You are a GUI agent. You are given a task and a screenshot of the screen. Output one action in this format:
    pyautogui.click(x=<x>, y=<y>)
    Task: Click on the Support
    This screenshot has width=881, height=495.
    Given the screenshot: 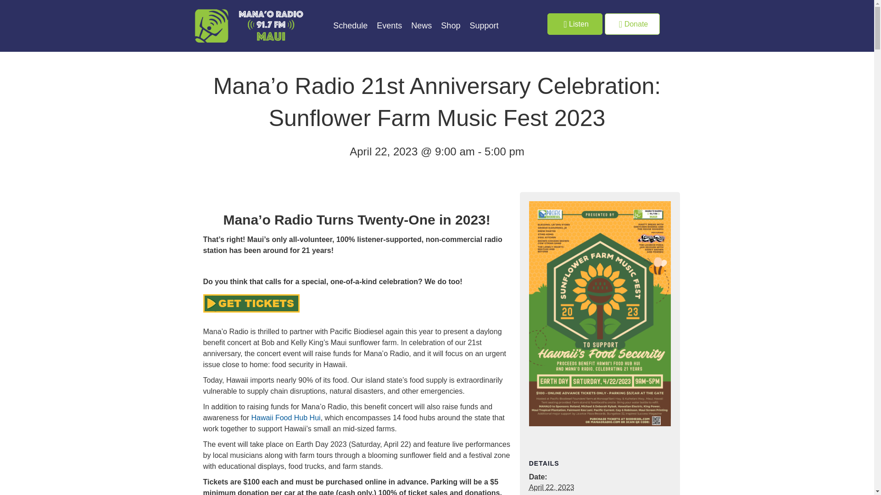 What is the action you would take?
    pyautogui.click(x=484, y=26)
    